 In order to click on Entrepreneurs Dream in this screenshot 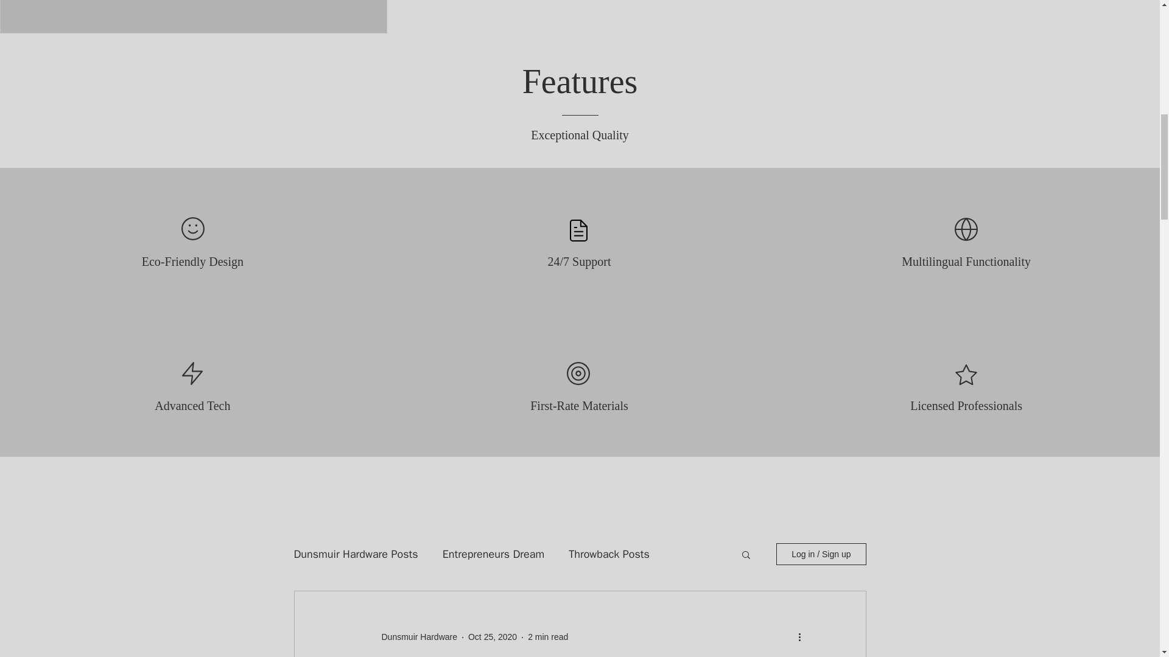, I will do `click(493, 554)`.